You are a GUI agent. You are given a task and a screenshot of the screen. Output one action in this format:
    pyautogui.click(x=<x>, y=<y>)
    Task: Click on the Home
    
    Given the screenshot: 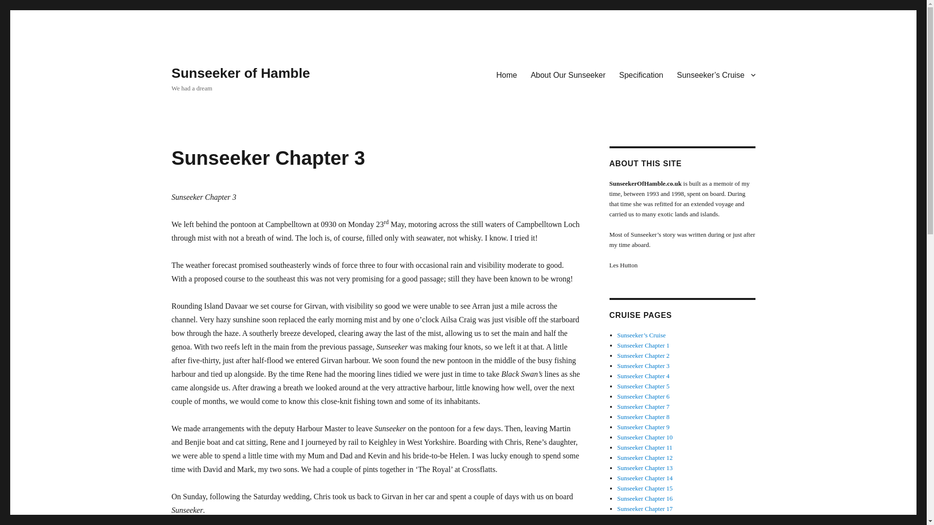 What is the action you would take?
    pyautogui.click(x=507, y=74)
    